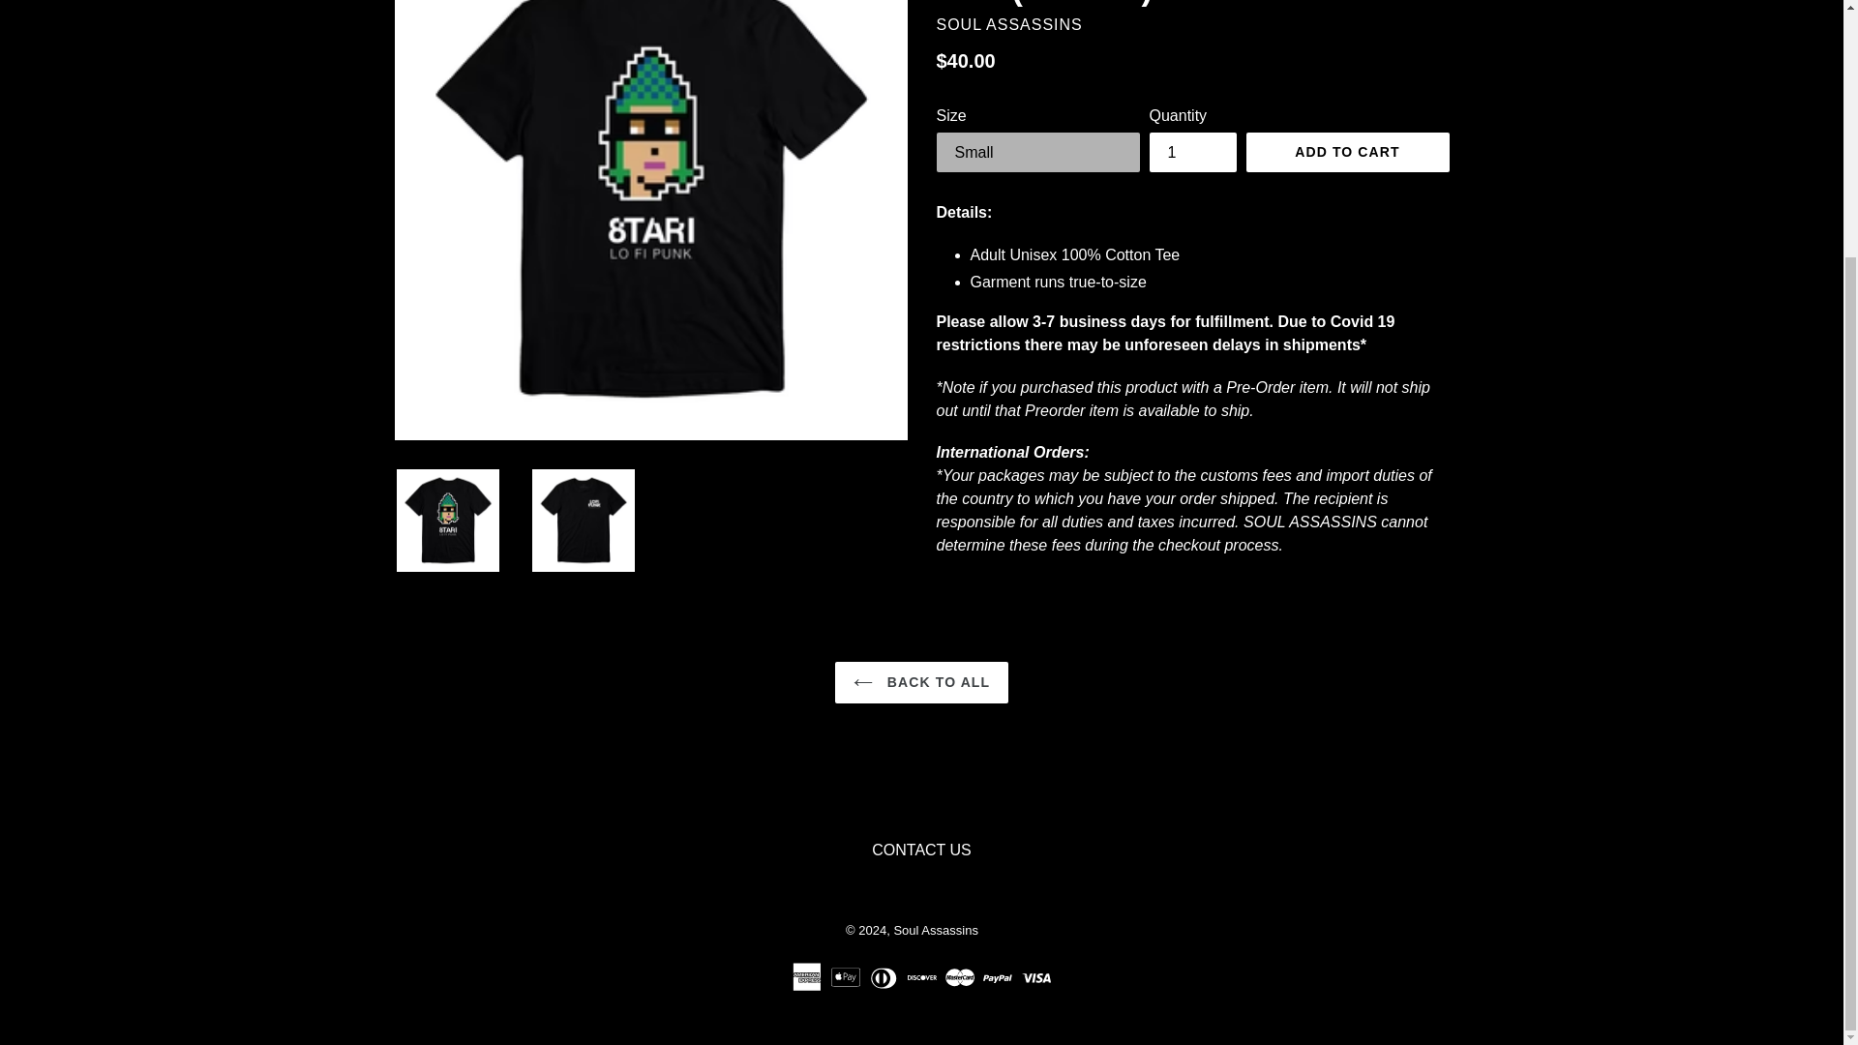 The height and width of the screenshot is (1045, 1858). What do you see at coordinates (1347, 153) in the screenshot?
I see `ADD TO CART` at bounding box center [1347, 153].